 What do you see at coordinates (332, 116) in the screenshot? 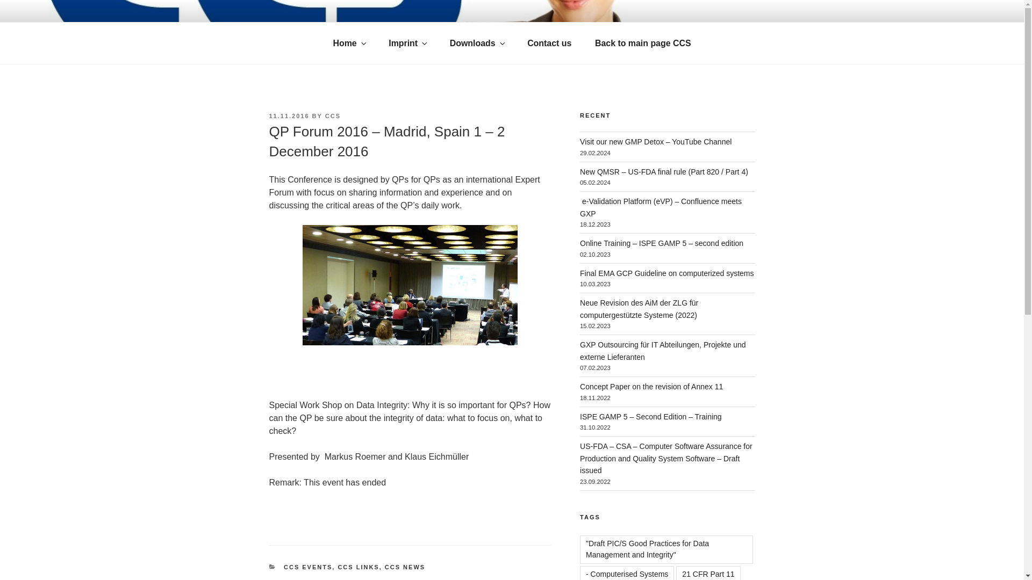
I see `CCS` at bounding box center [332, 116].